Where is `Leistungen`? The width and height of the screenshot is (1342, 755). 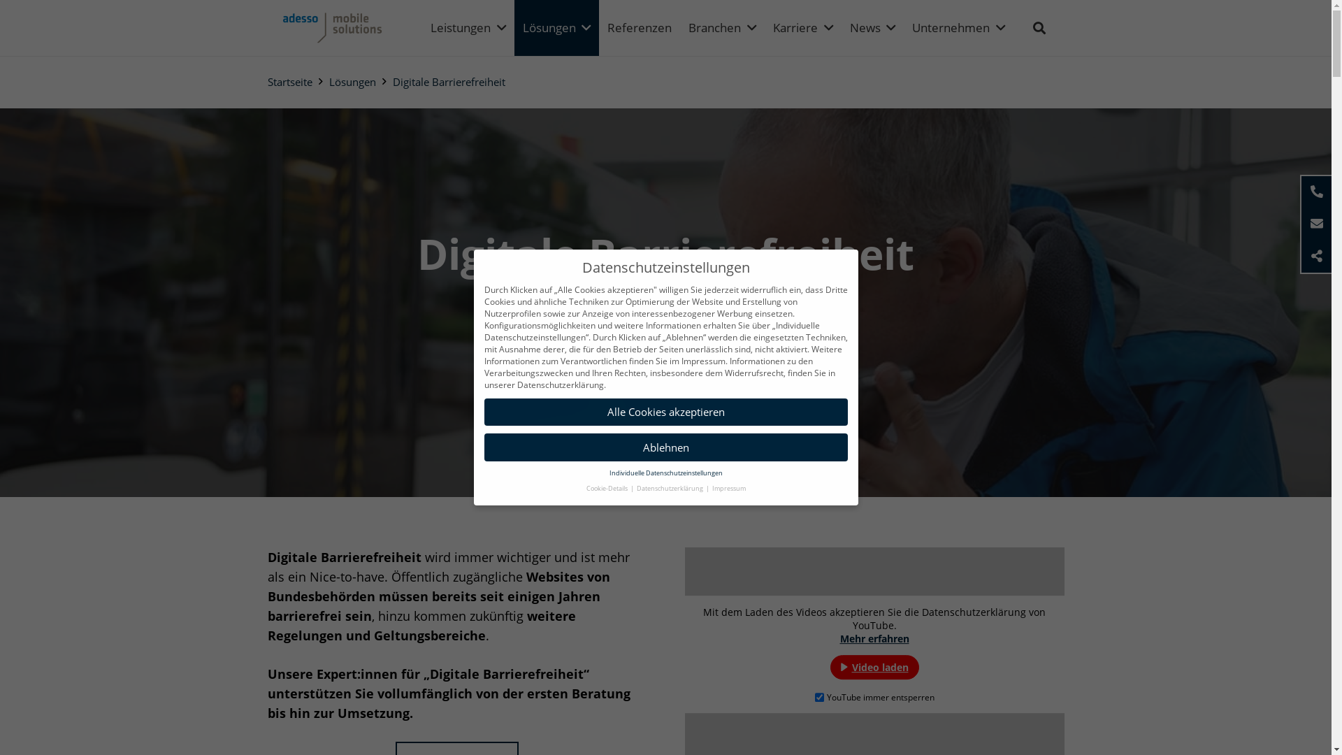
Leistungen is located at coordinates (468, 28).